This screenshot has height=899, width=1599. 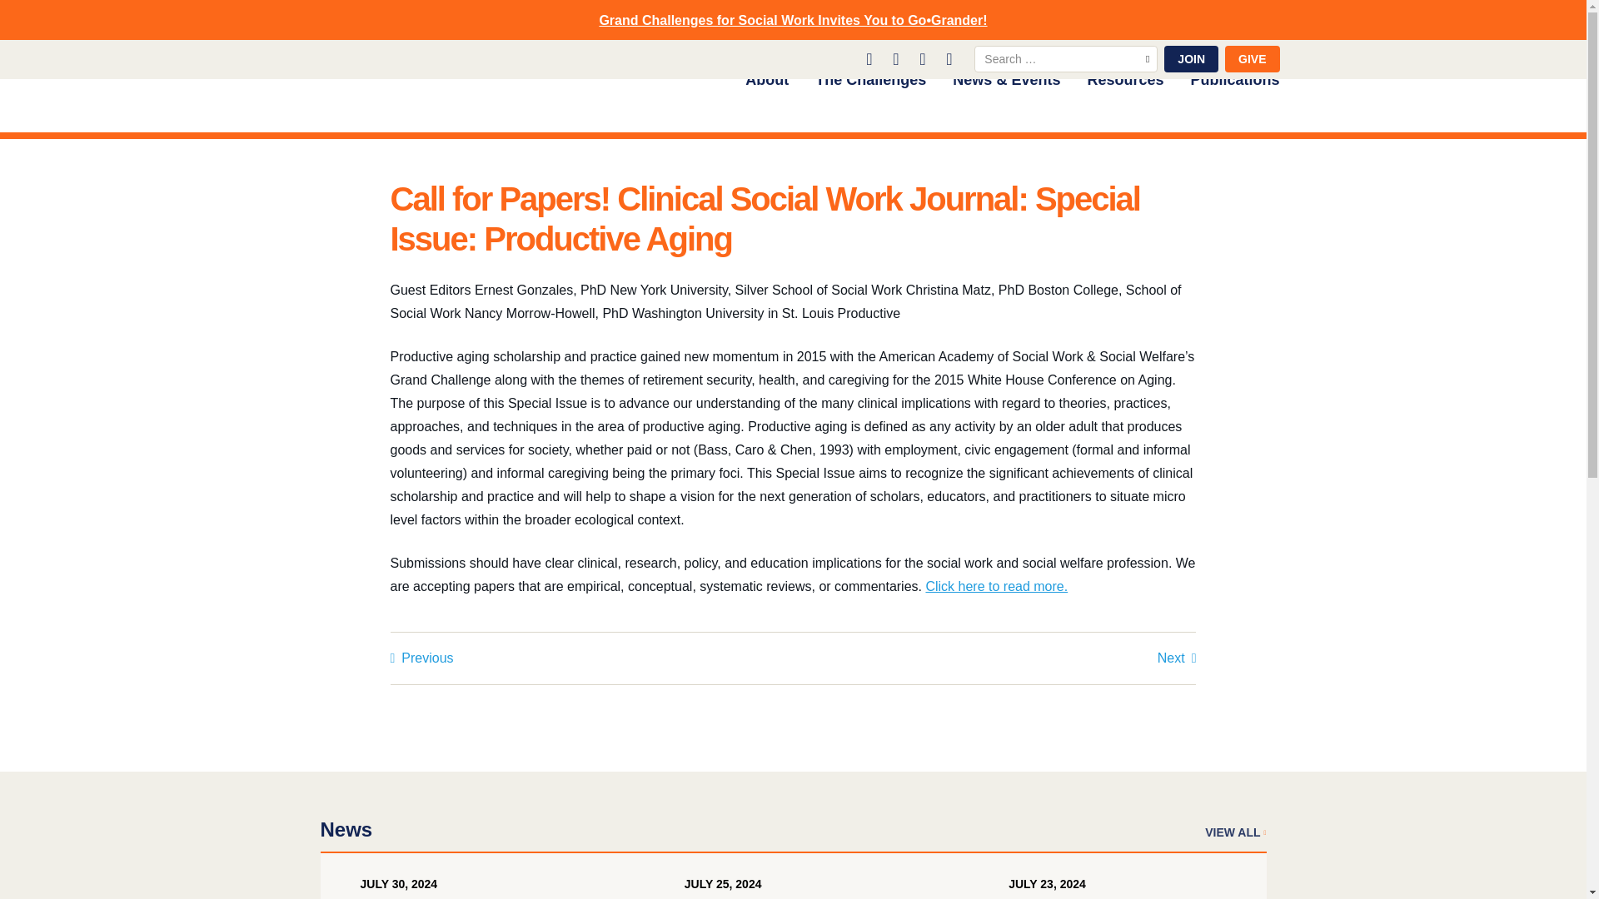 What do you see at coordinates (901, 59) in the screenshot?
I see `Twitter` at bounding box center [901, 59].